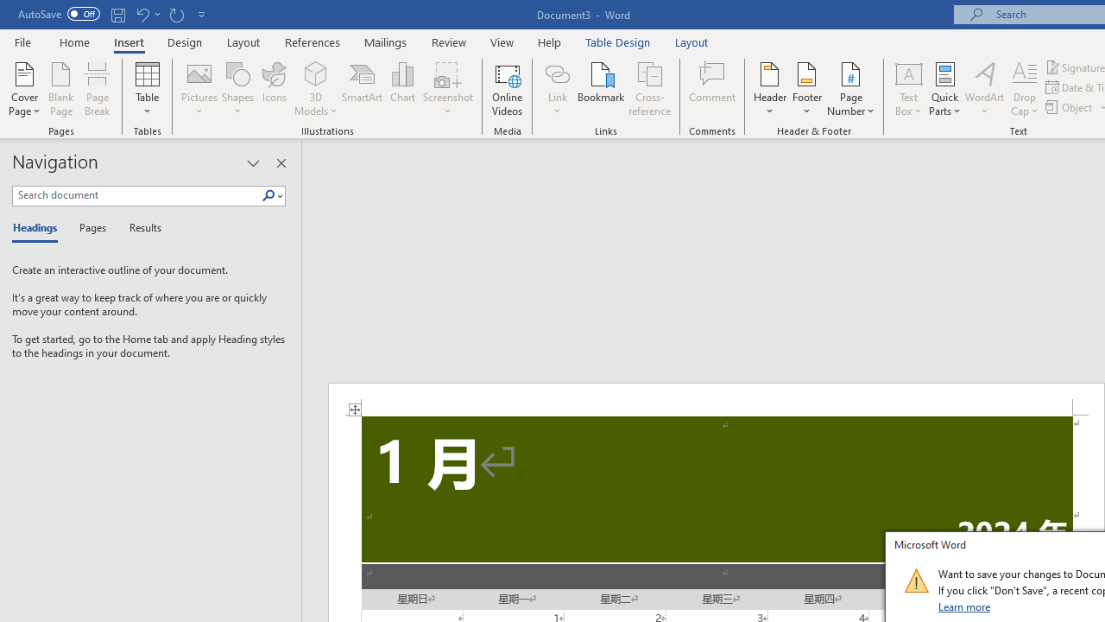 The width and height of the screenshot is (1105, 622). What do you see at coordinates (129, 41) in the screenshot?
I see `Insert` at bounding box center [129, 41].